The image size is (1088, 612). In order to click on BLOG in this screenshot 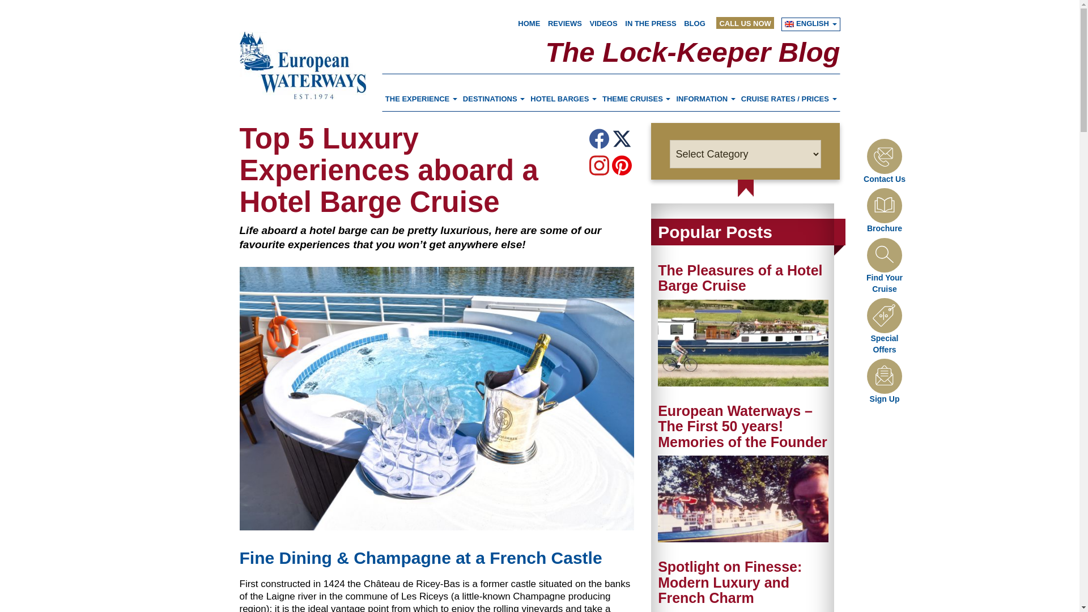, I will do `click(695, 23)`.